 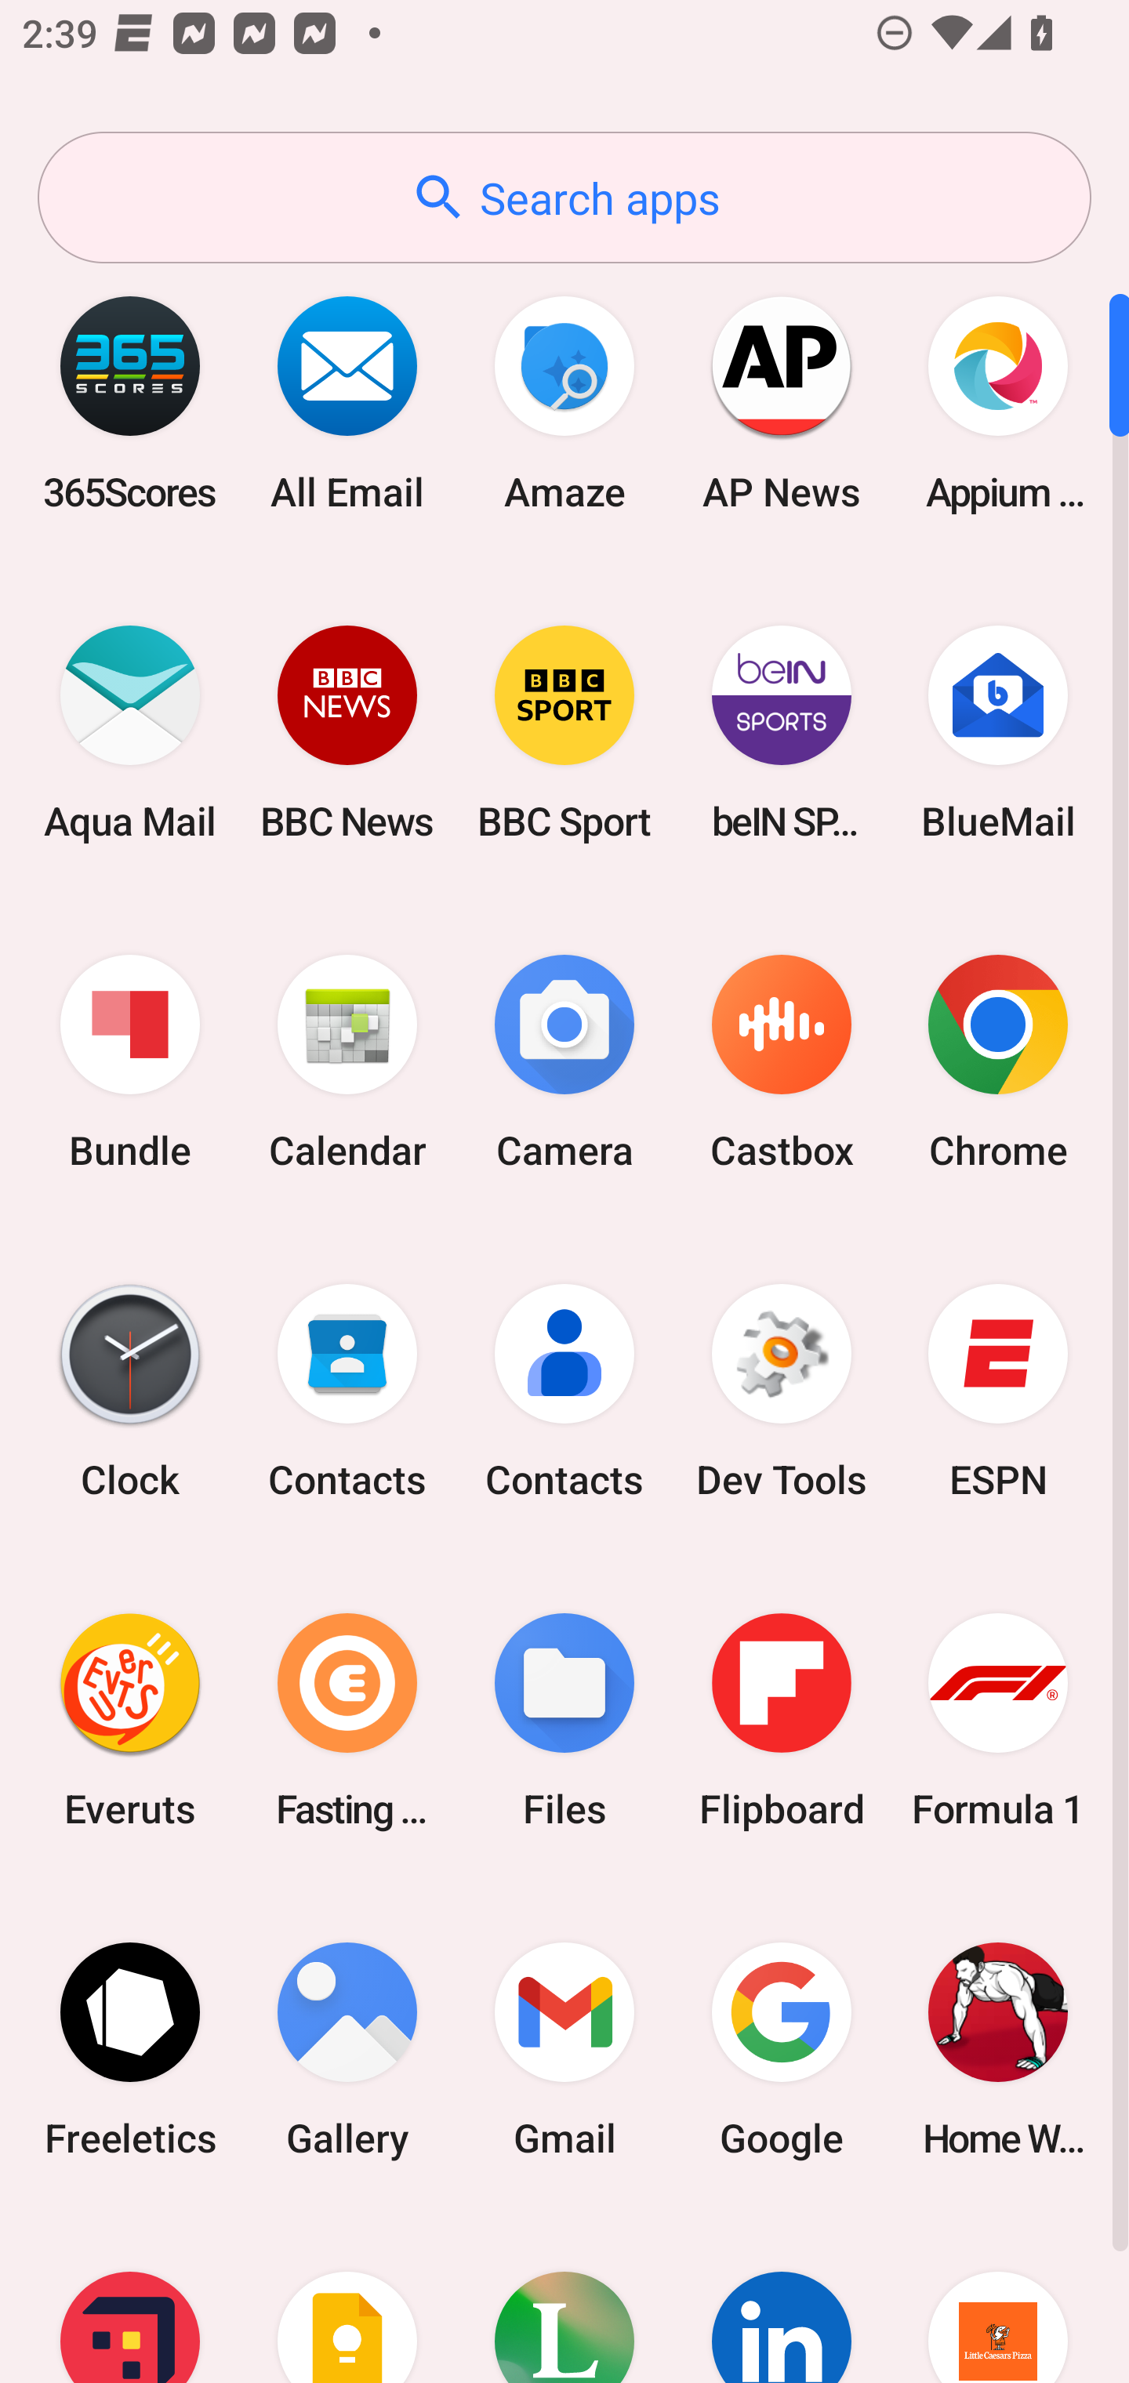 I want to click on Gallery, so click(x=347, y=2049).